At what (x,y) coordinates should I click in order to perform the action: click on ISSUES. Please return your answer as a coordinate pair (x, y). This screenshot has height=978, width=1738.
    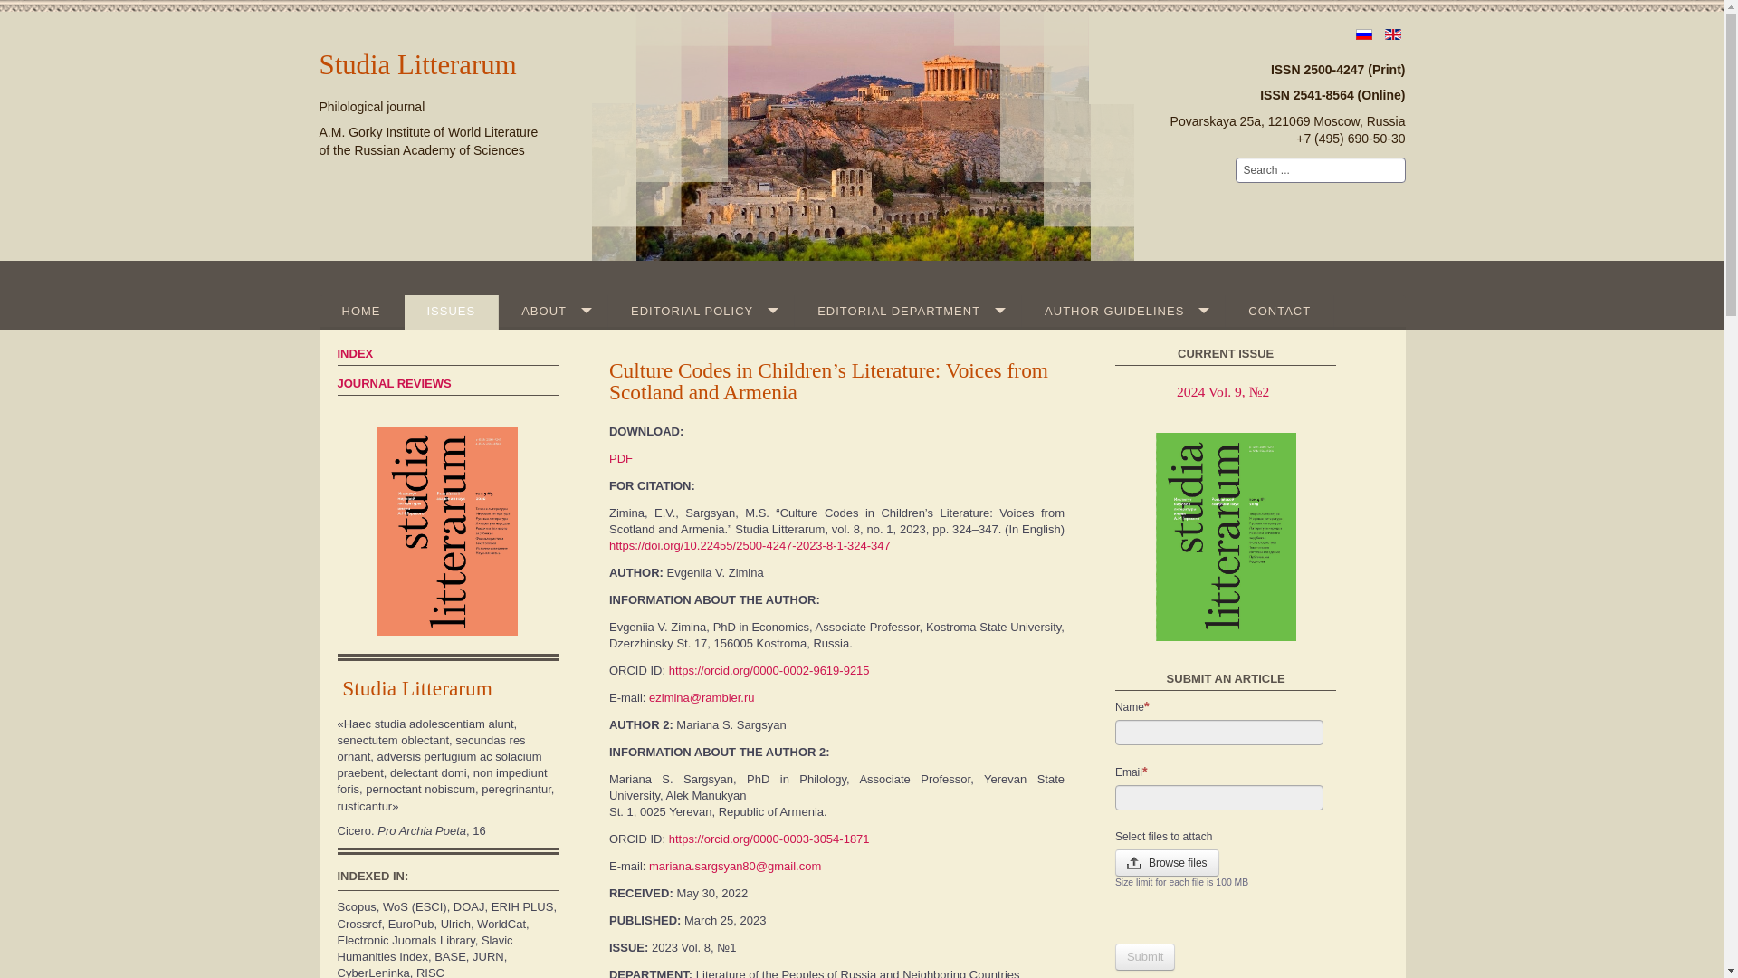
    Looking at the image, I should click on (451, 312).